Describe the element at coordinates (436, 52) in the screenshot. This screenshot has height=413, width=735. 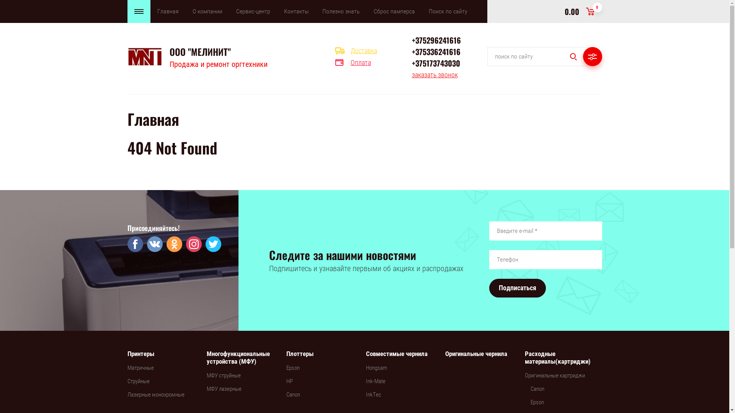
I see `+375336241616` at that location.